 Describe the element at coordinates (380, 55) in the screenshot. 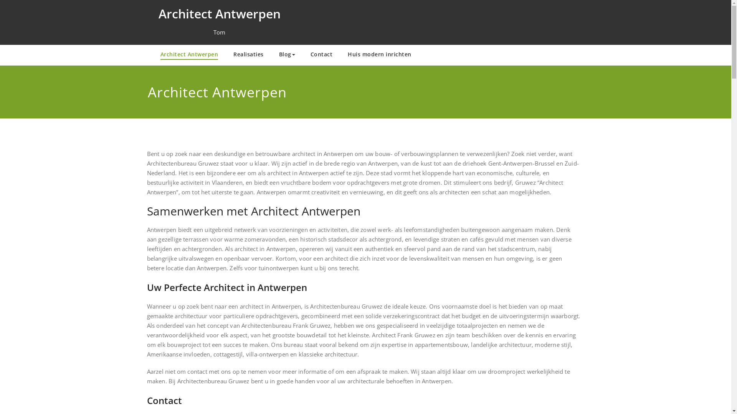

I see `Huis modern inrichten` at that location.